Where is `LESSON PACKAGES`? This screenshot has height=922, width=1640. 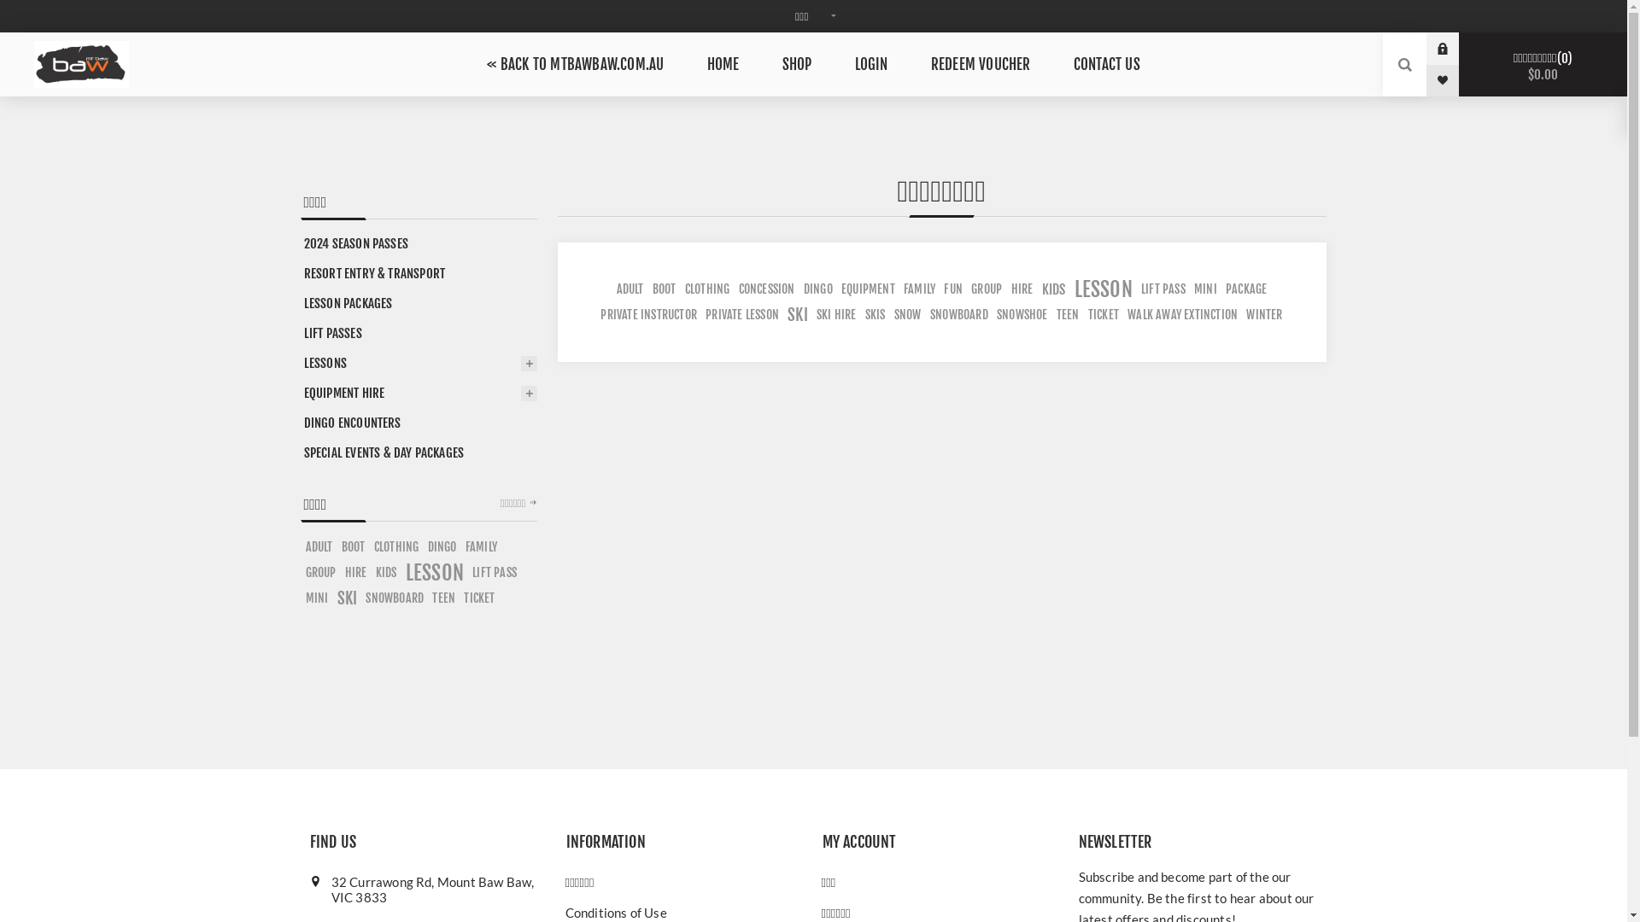
LESSON PACKAGES is located at coordinates (419, 304).